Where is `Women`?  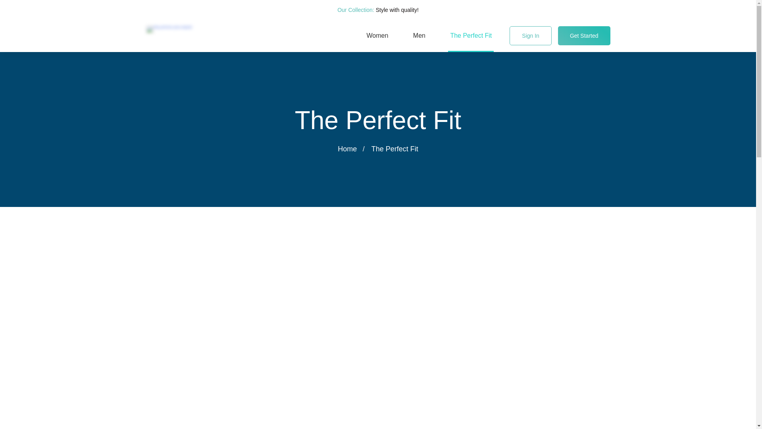
Women is located at coordinates (377, 36).